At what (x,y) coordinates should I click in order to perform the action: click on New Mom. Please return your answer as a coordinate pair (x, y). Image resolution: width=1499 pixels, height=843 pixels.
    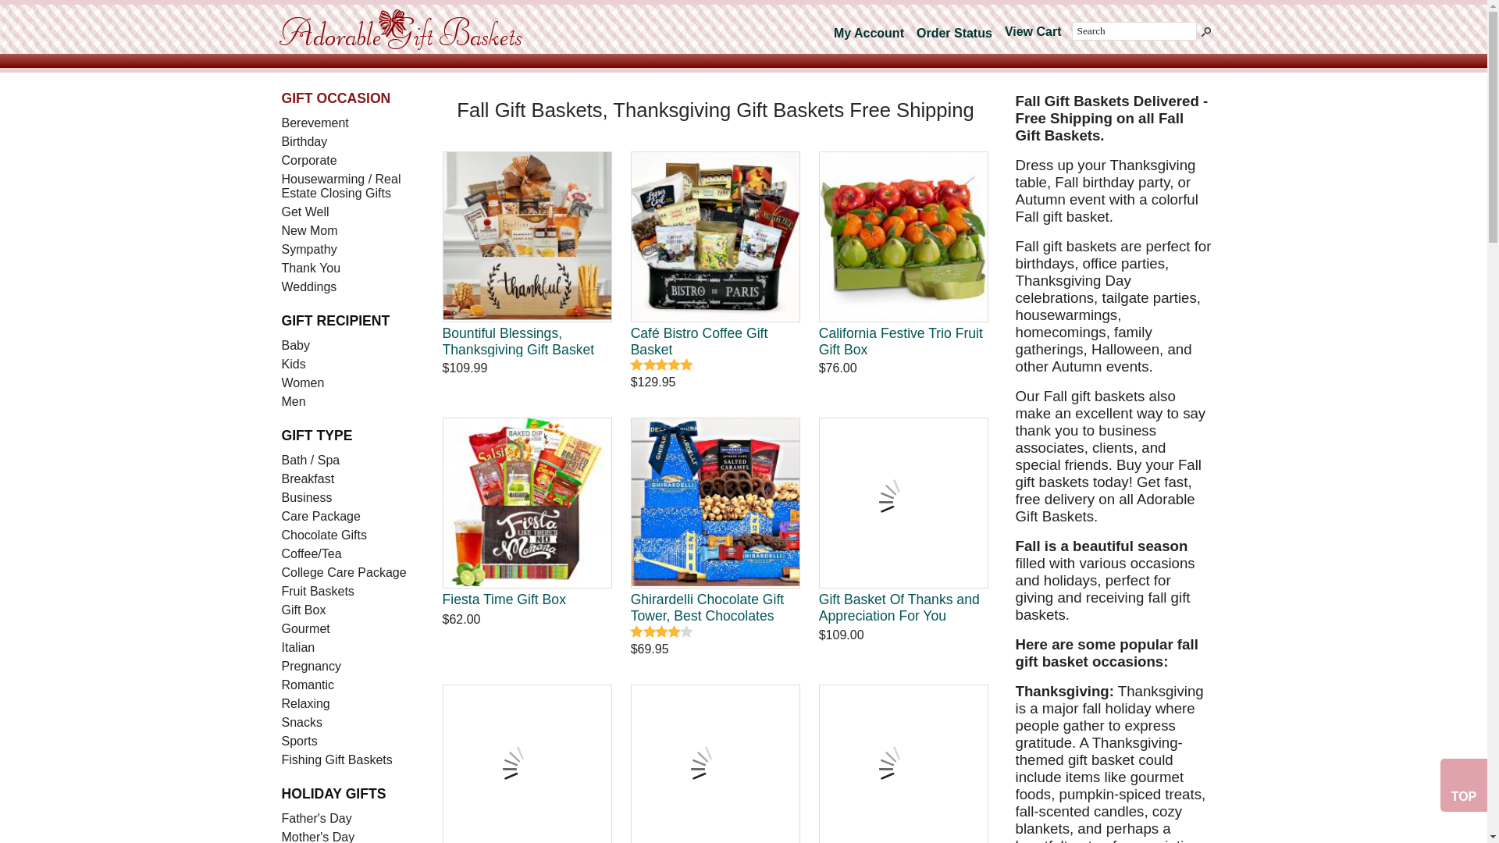
    Looking at the image, I should click on (349, 231).